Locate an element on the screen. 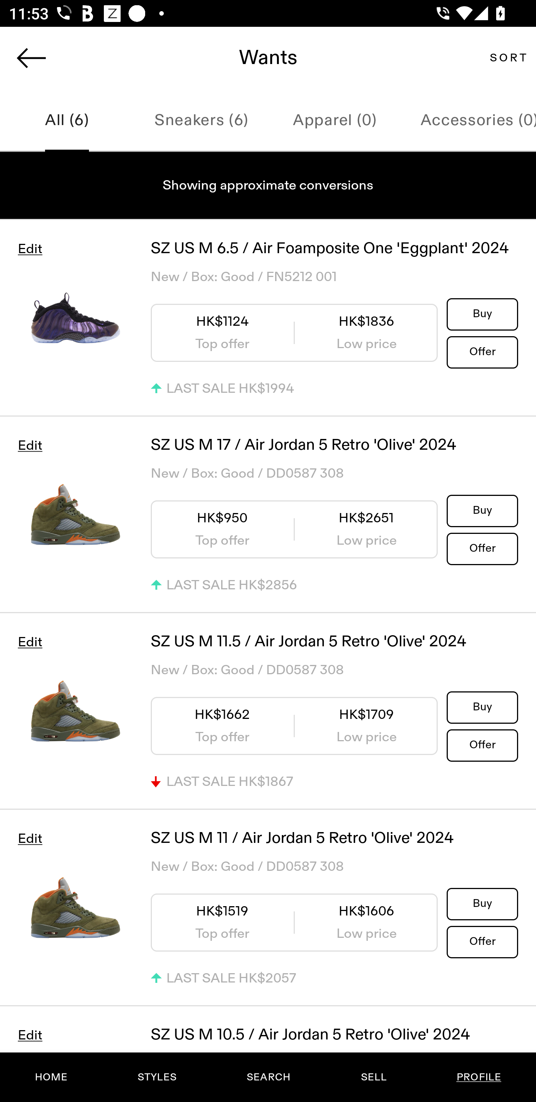 The width and height of the screenshot is (536, 1102). Buy is located at coordinates (482, 707).